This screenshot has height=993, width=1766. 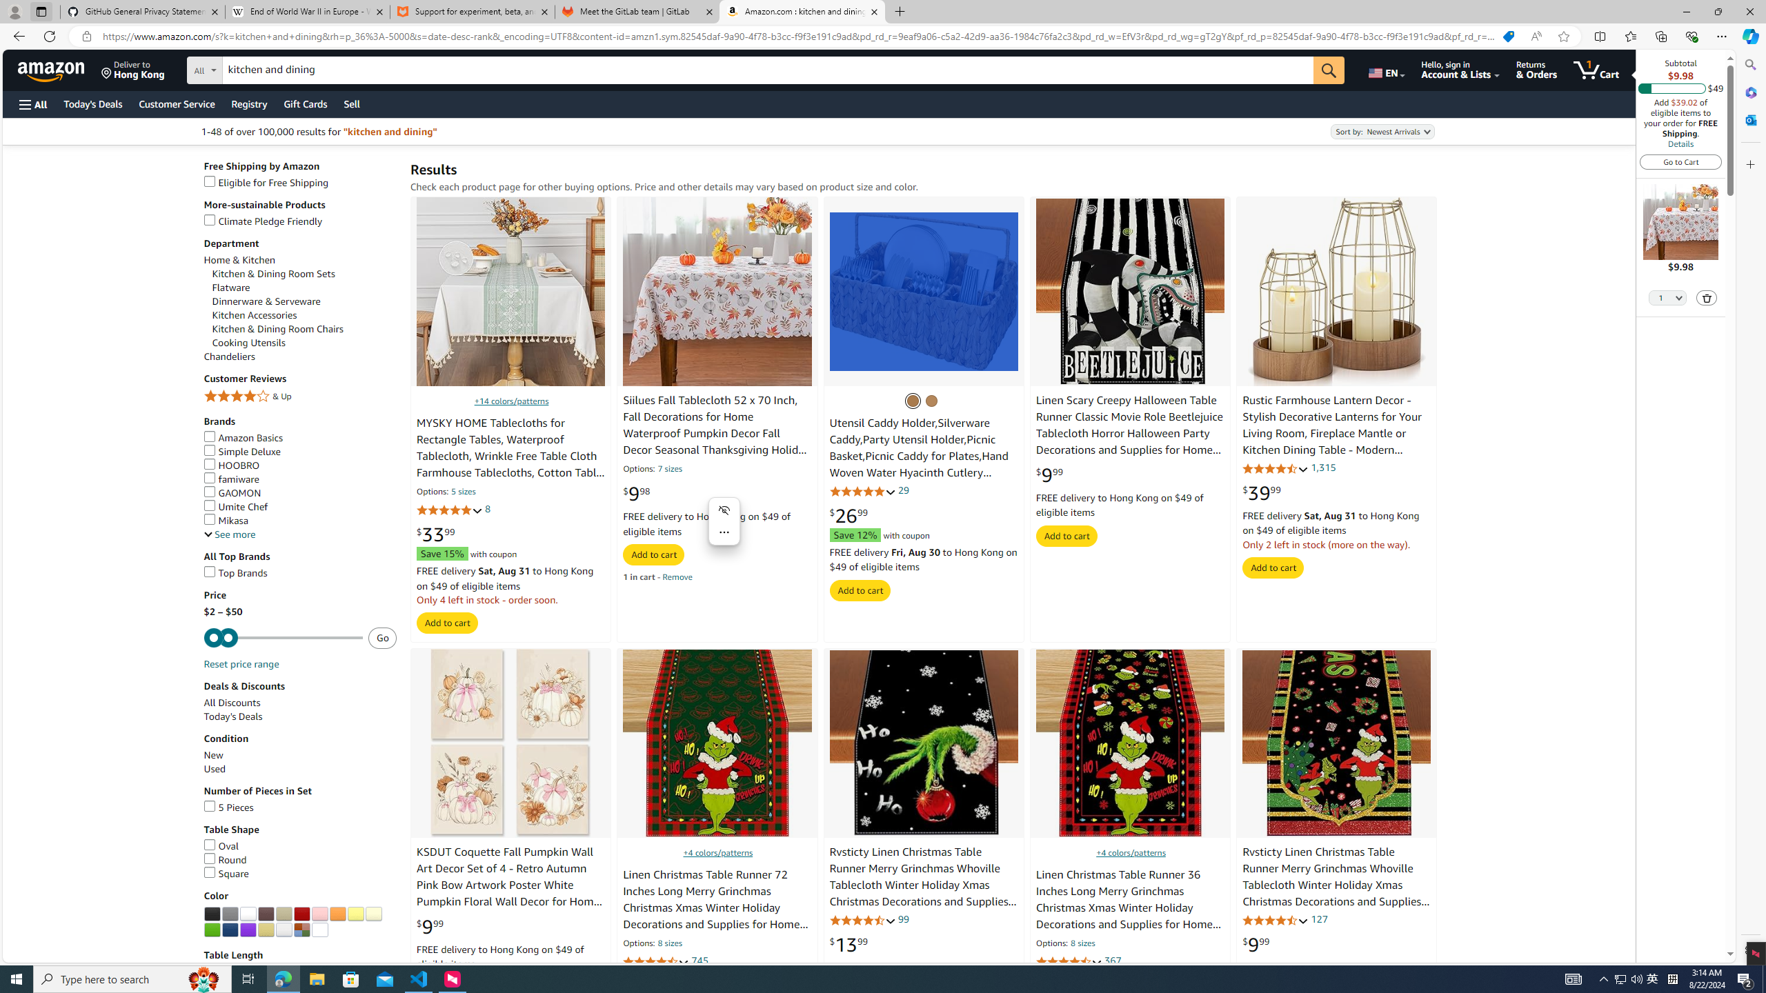 What do you see at coordinates (265, 914) in the screenshot?
I see `Brown` at bounding box center [265, 914].